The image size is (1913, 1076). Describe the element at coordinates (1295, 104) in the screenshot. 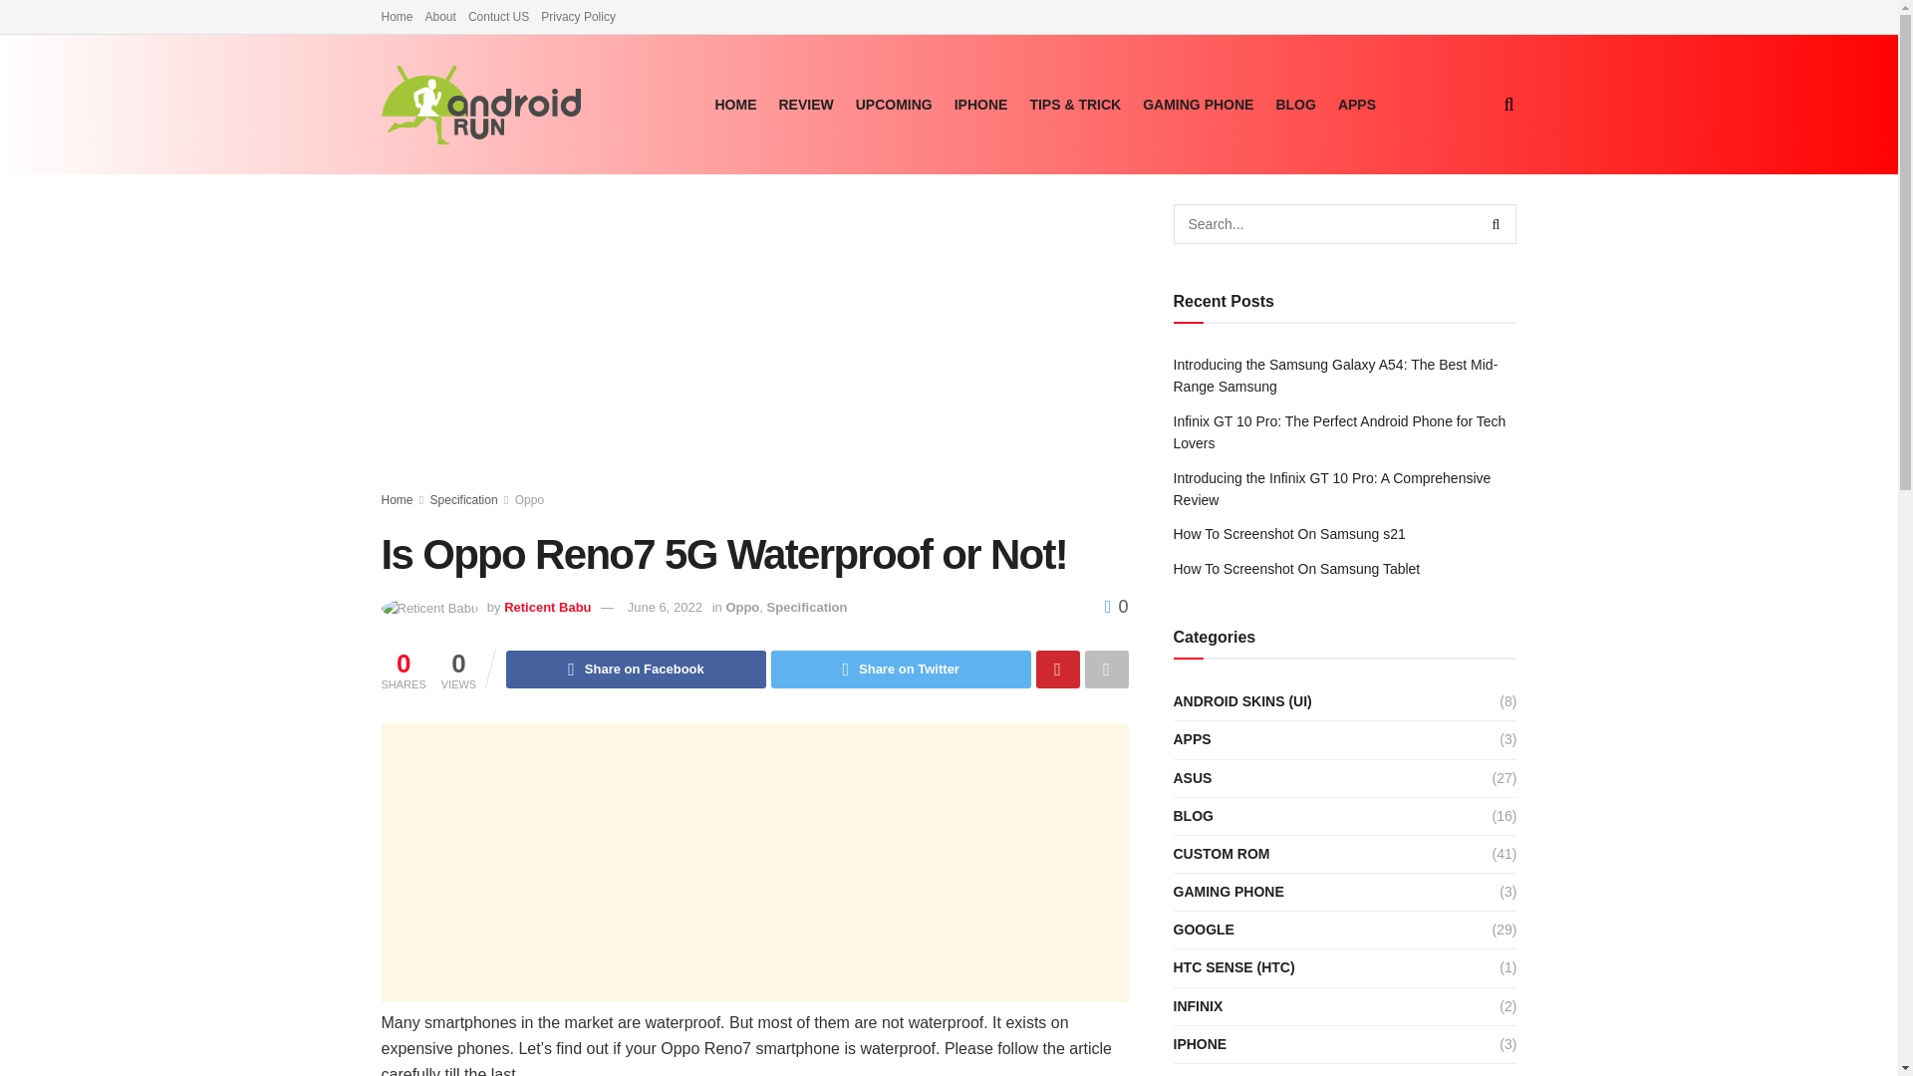

I see `BLOG` at that location.